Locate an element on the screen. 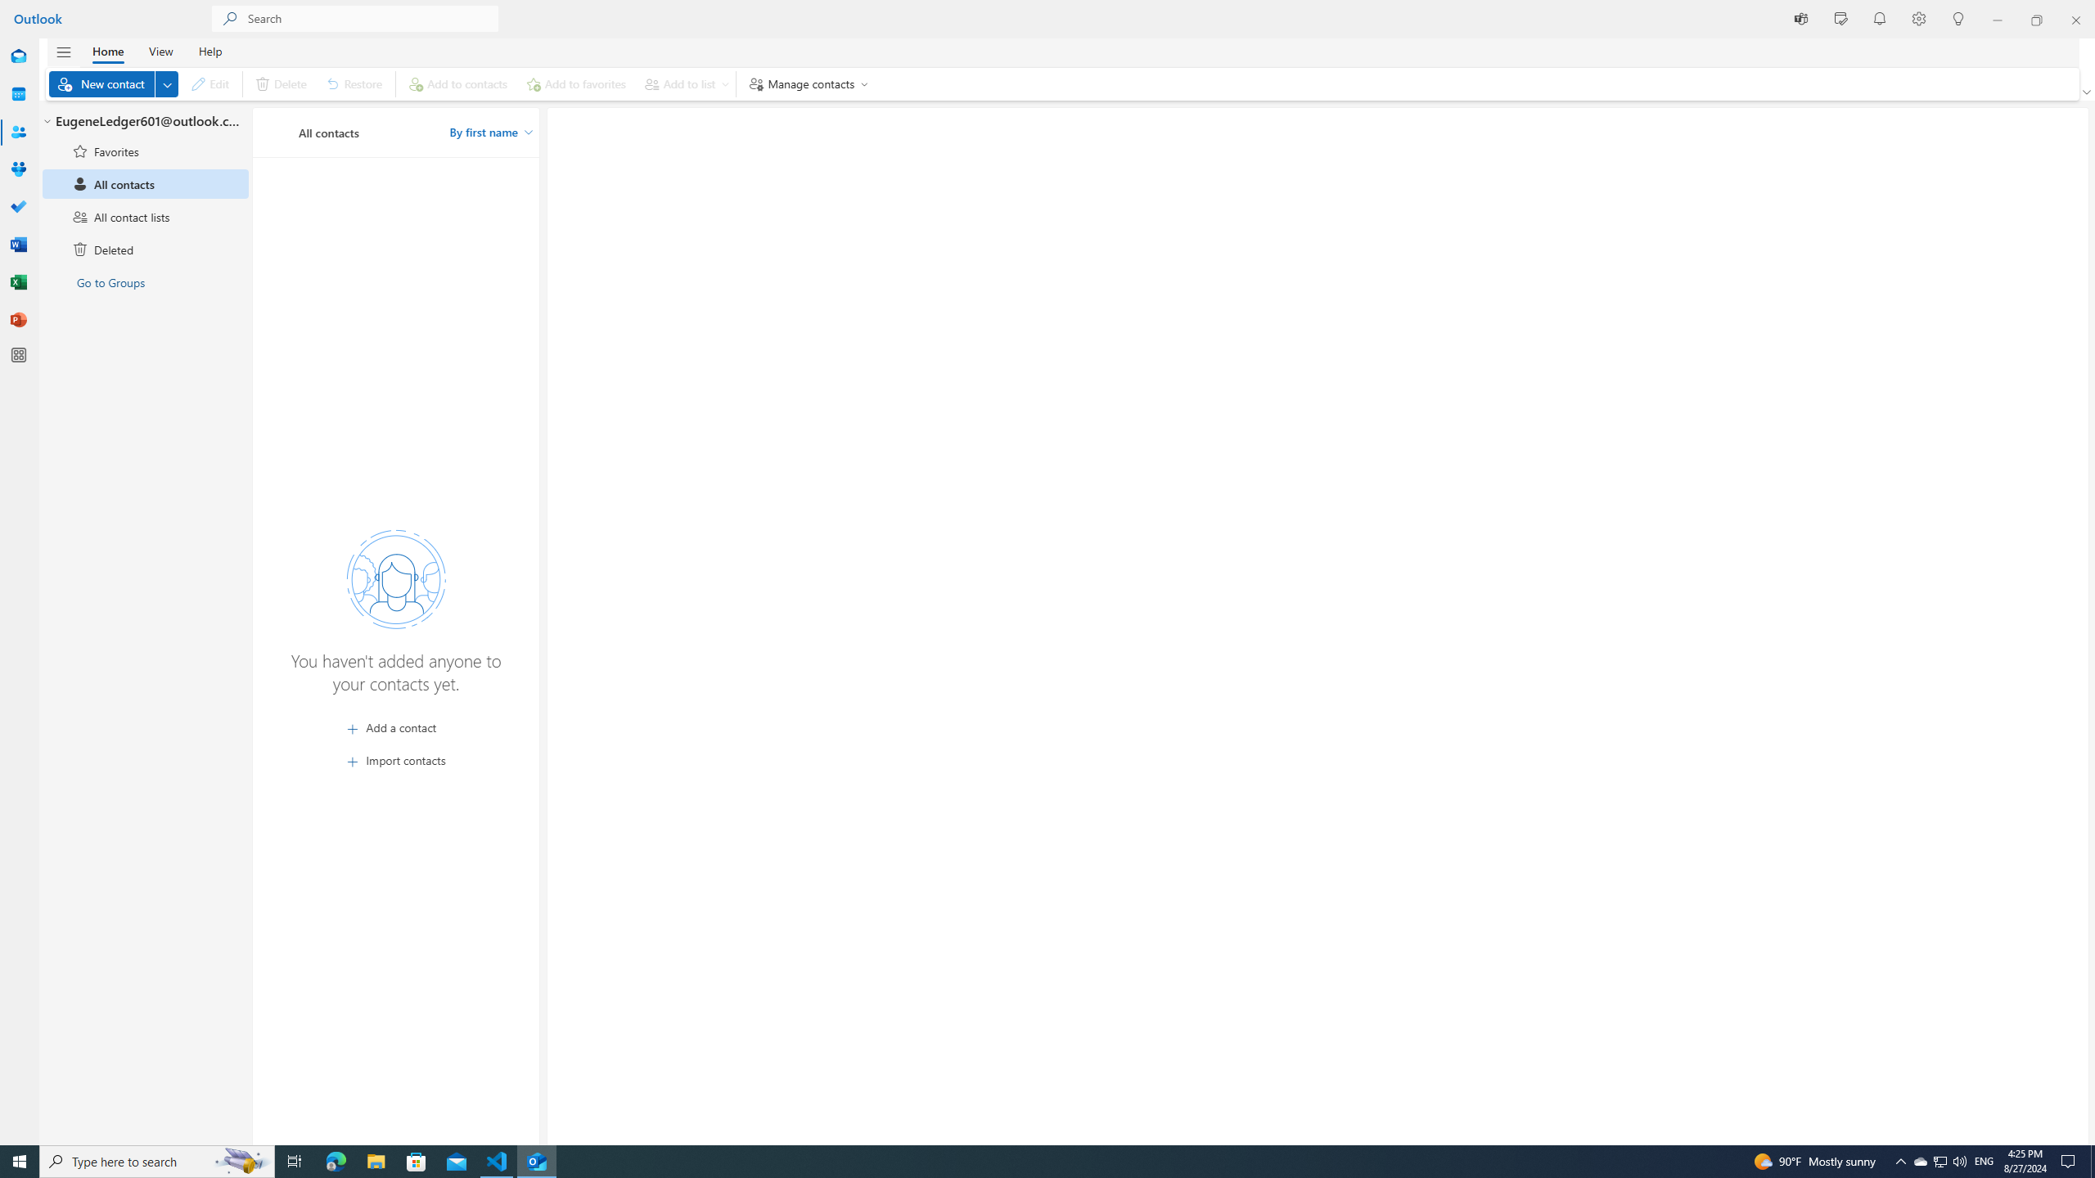  Add to list is located at coordinates (684, 83).